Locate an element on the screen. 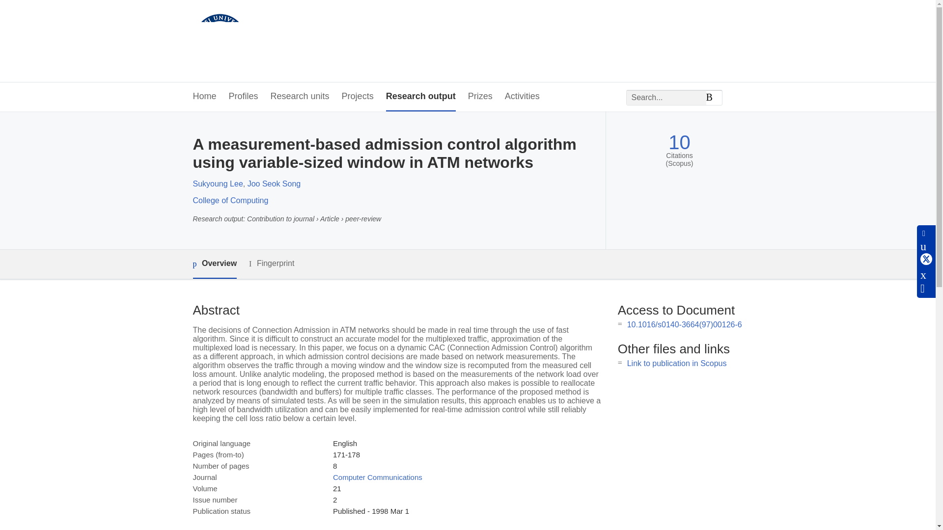 This screenshot has width=943, height=530. Activities is located at coordinates (522, 97).